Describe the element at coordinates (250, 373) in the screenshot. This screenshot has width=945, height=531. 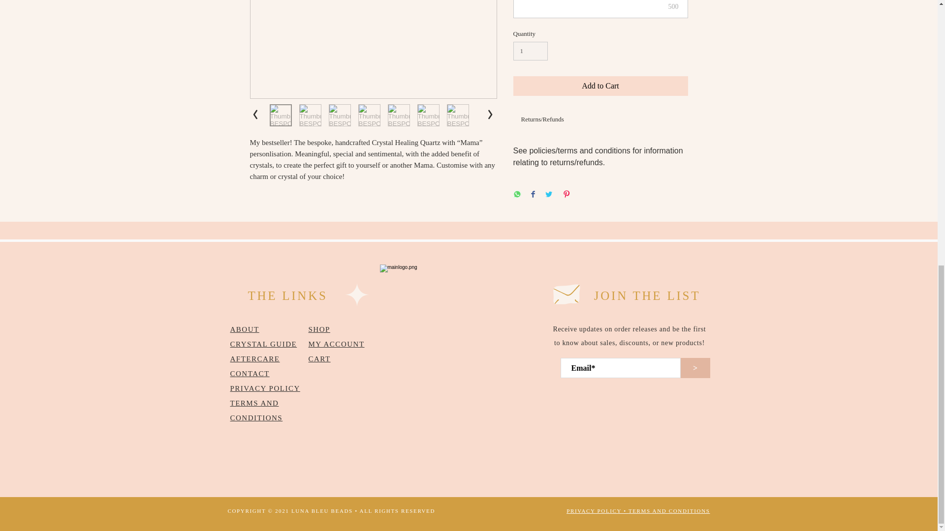
I see `CONTACT` at that location.